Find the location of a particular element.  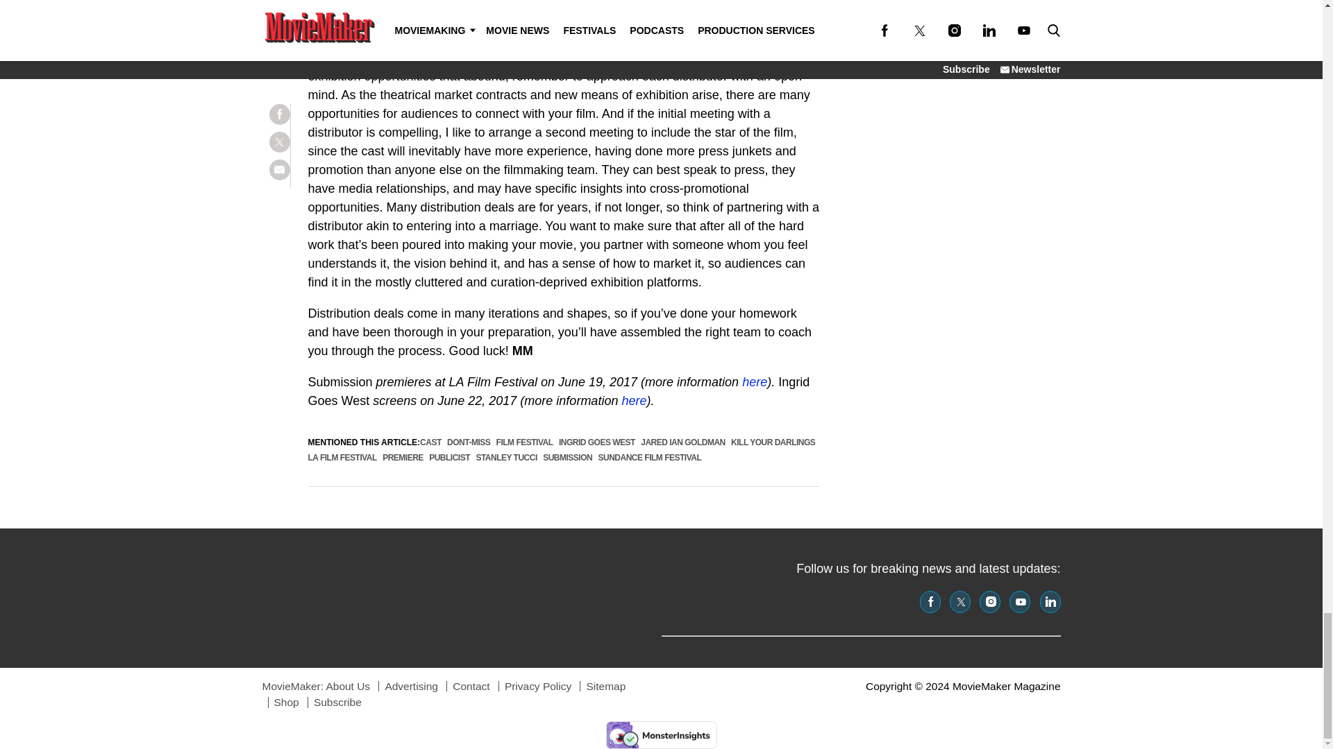

CAST is located at coordinates (430, 442).